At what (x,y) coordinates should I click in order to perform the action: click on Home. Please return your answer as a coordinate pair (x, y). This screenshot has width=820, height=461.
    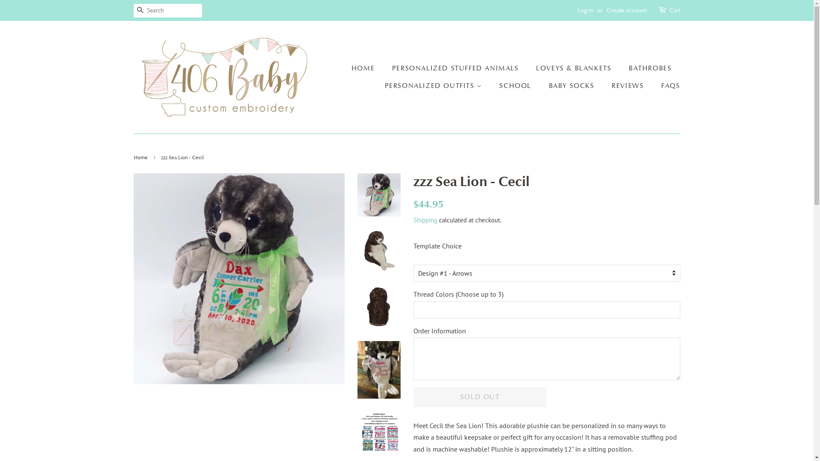
    Looking at the image, I should click on (141, 158).